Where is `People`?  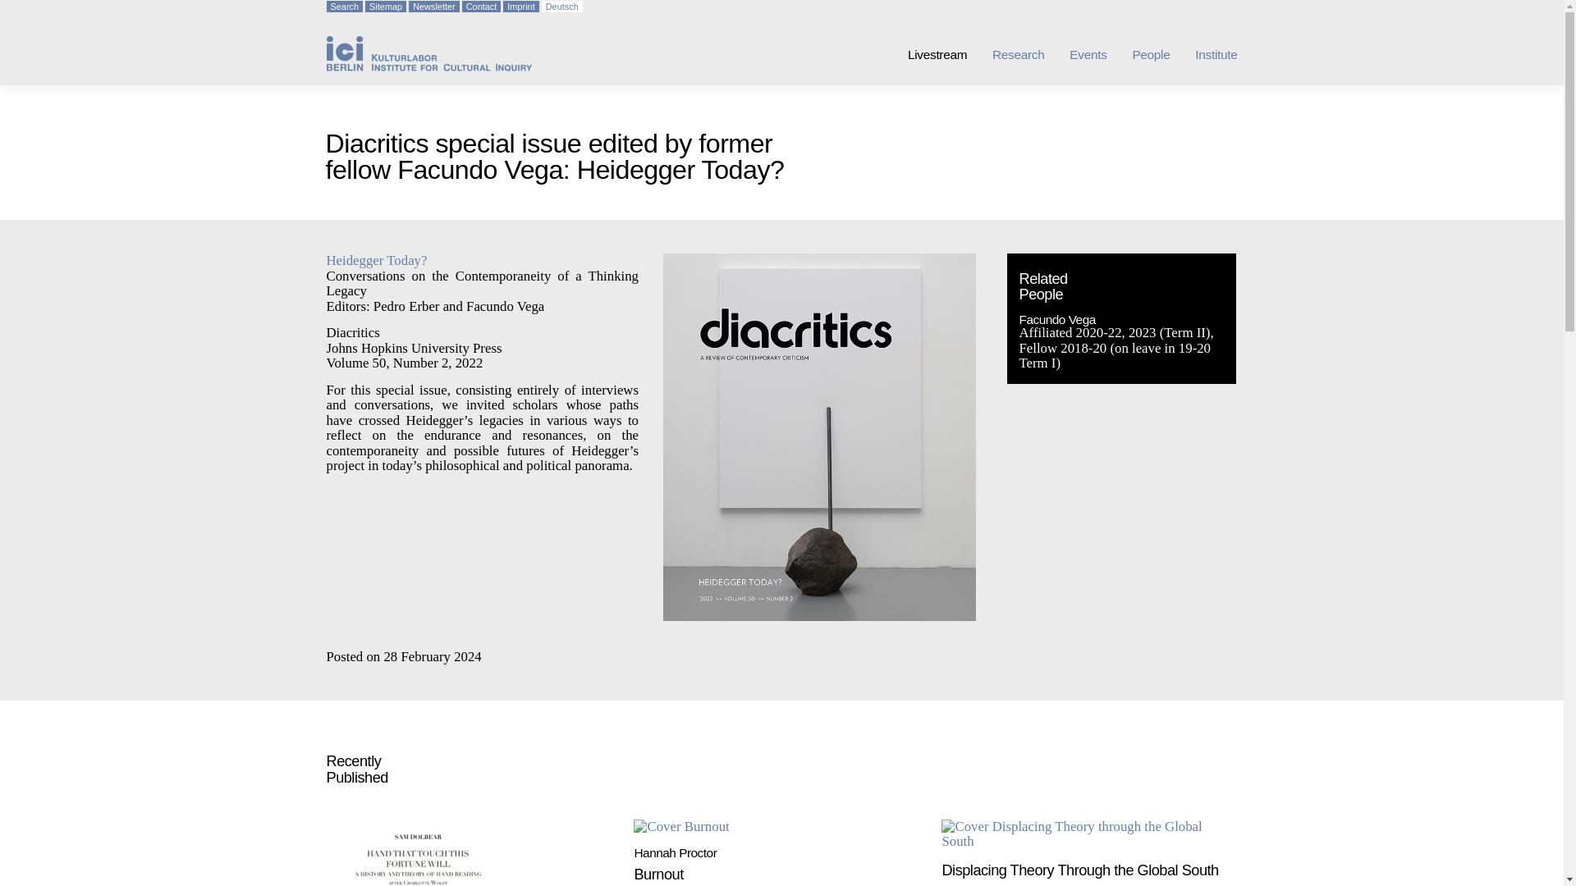 People is located at coordinates (1139, 54).